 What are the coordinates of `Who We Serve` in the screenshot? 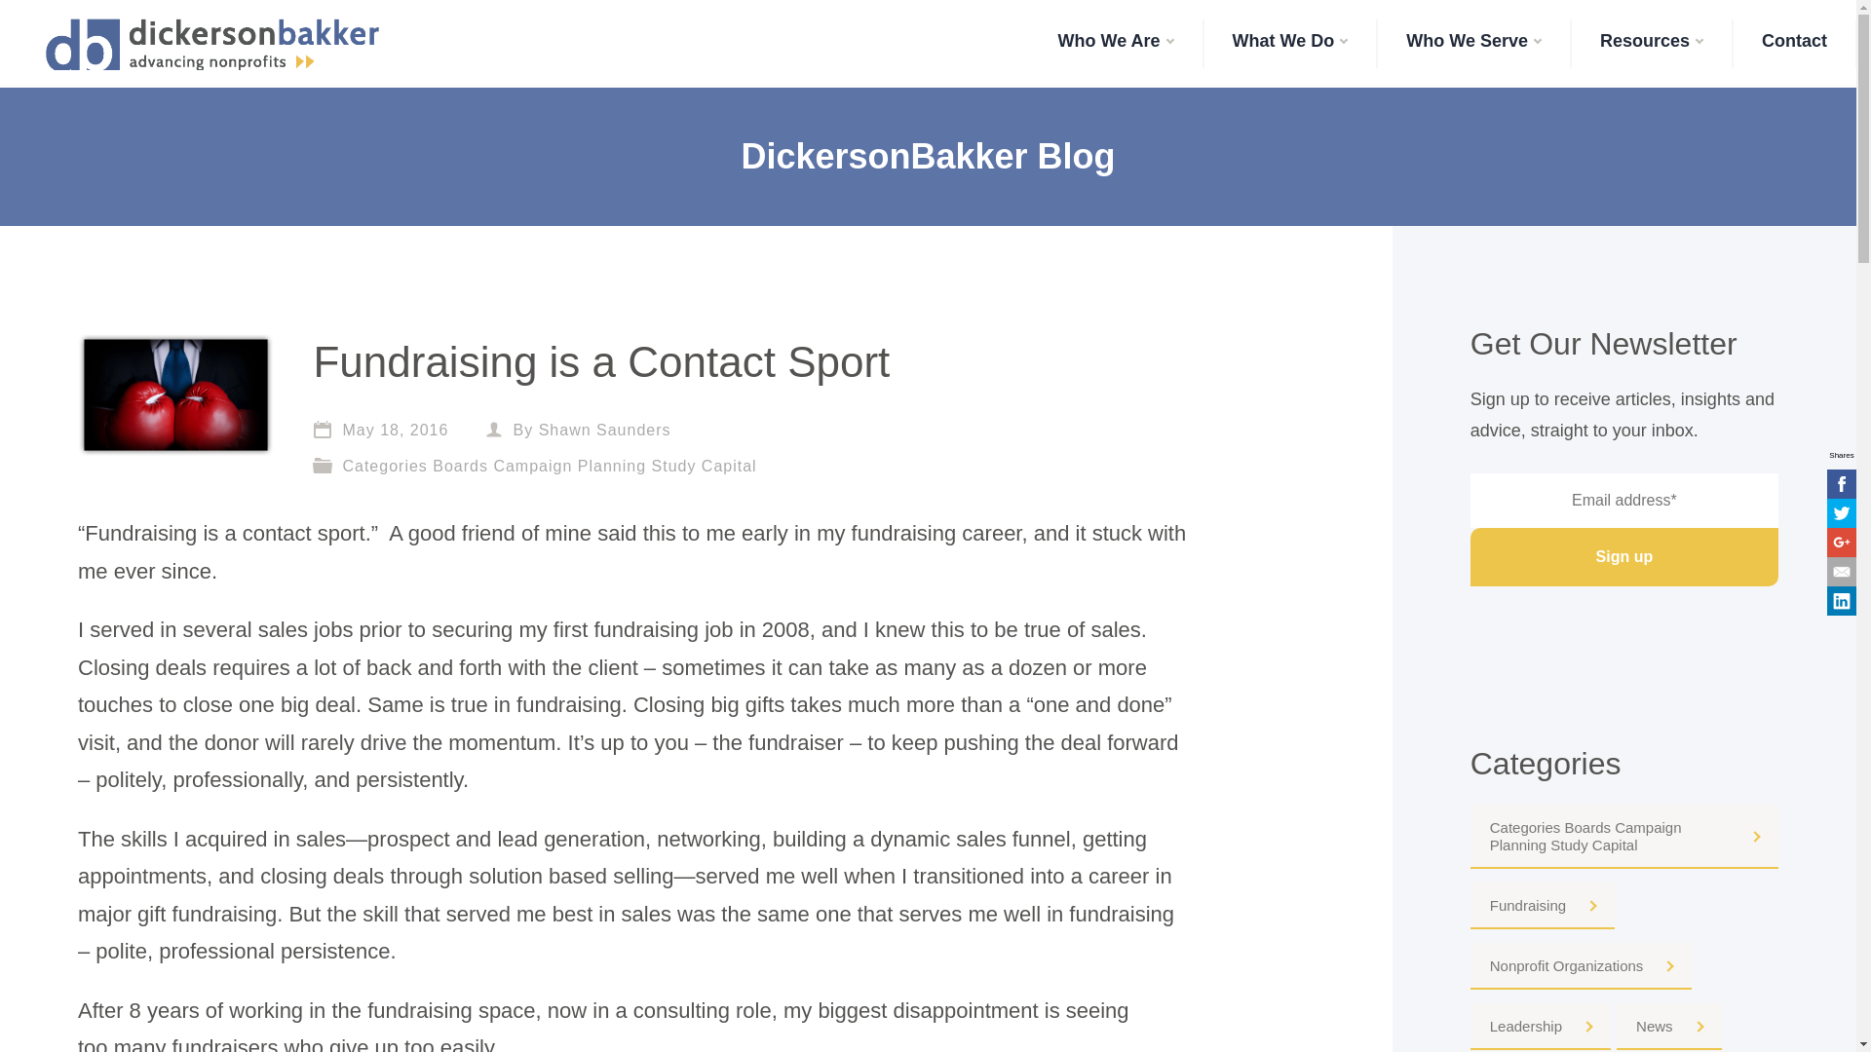 It's located at (1473, 43).